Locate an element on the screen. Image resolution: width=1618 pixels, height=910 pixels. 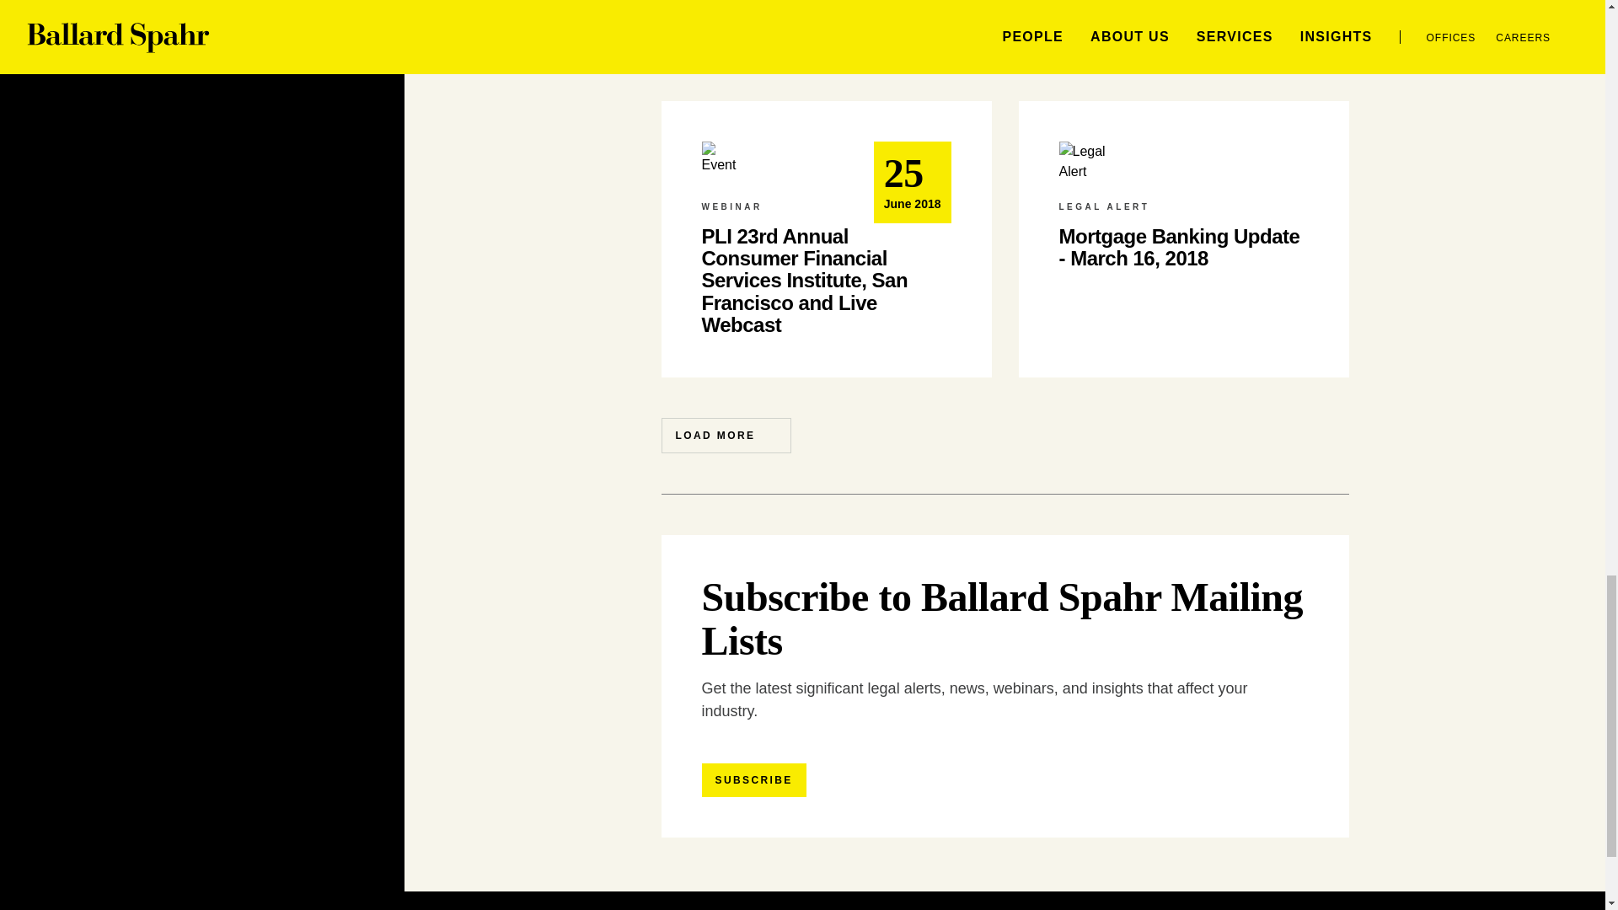
SUBSCRIBE is located at coordinates (753, 780).